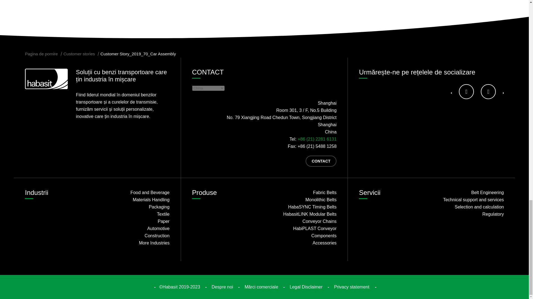  I want to click on Pagina de pornire, so click(41, 54).